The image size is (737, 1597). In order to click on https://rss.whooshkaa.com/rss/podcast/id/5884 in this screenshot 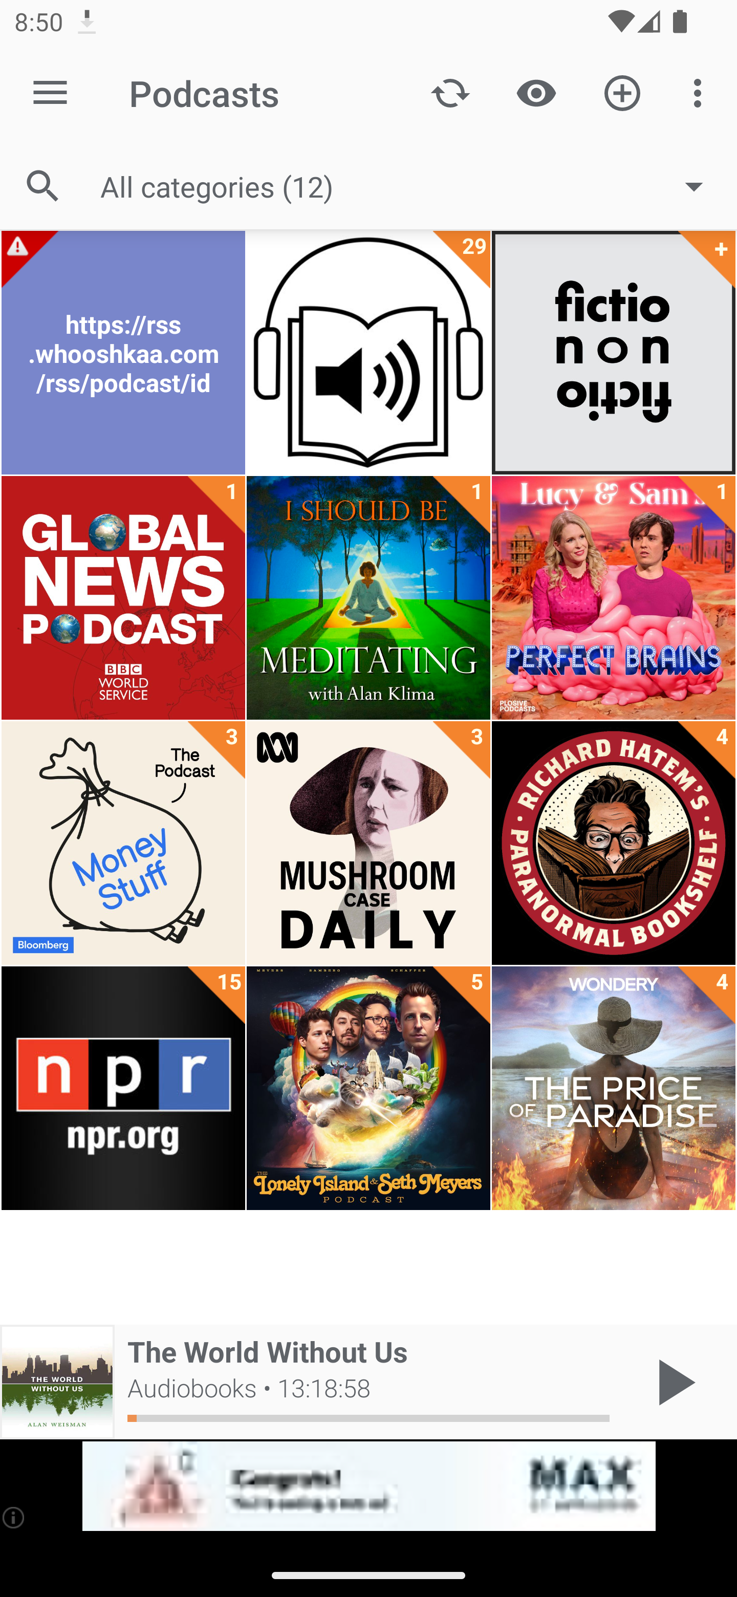, I will do `click(123, 353)`.